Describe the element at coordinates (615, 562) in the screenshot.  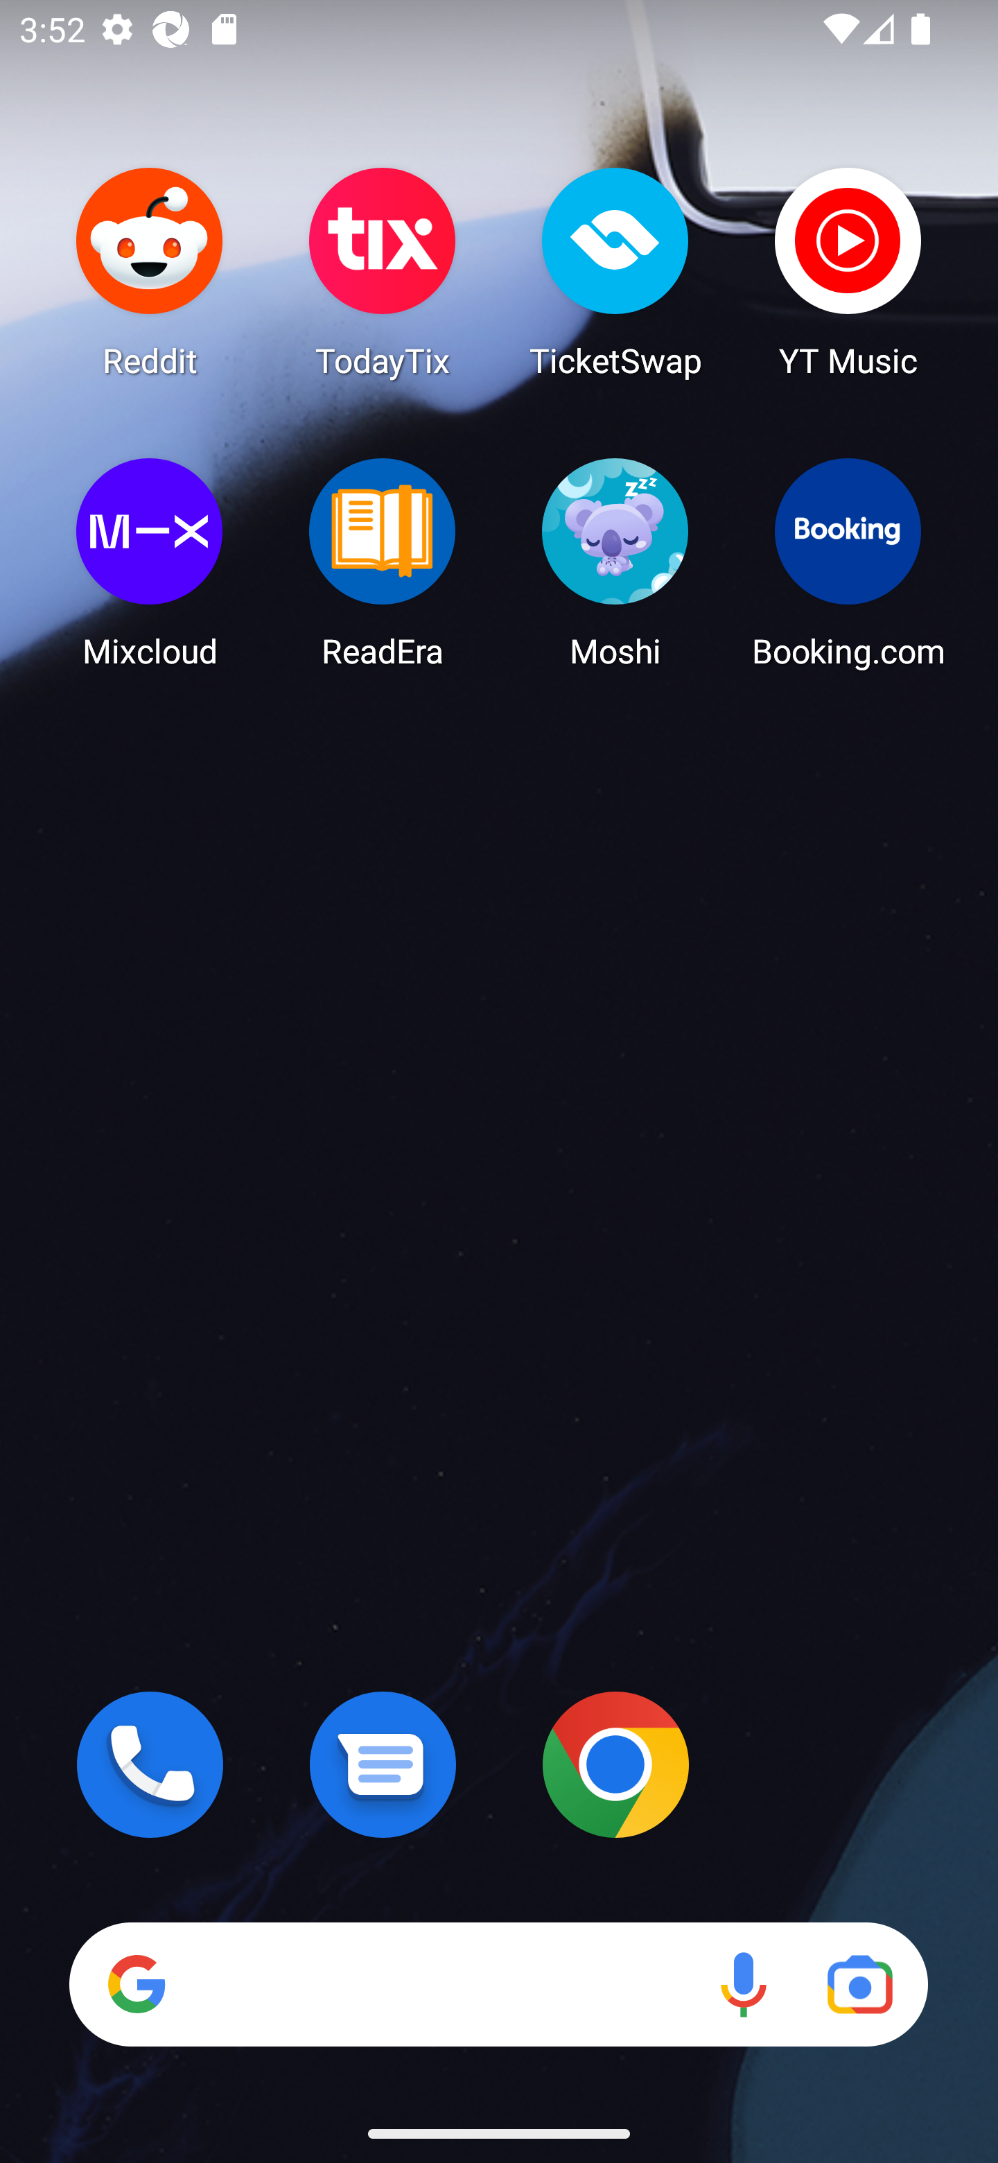
I see `Moshi` at that location.